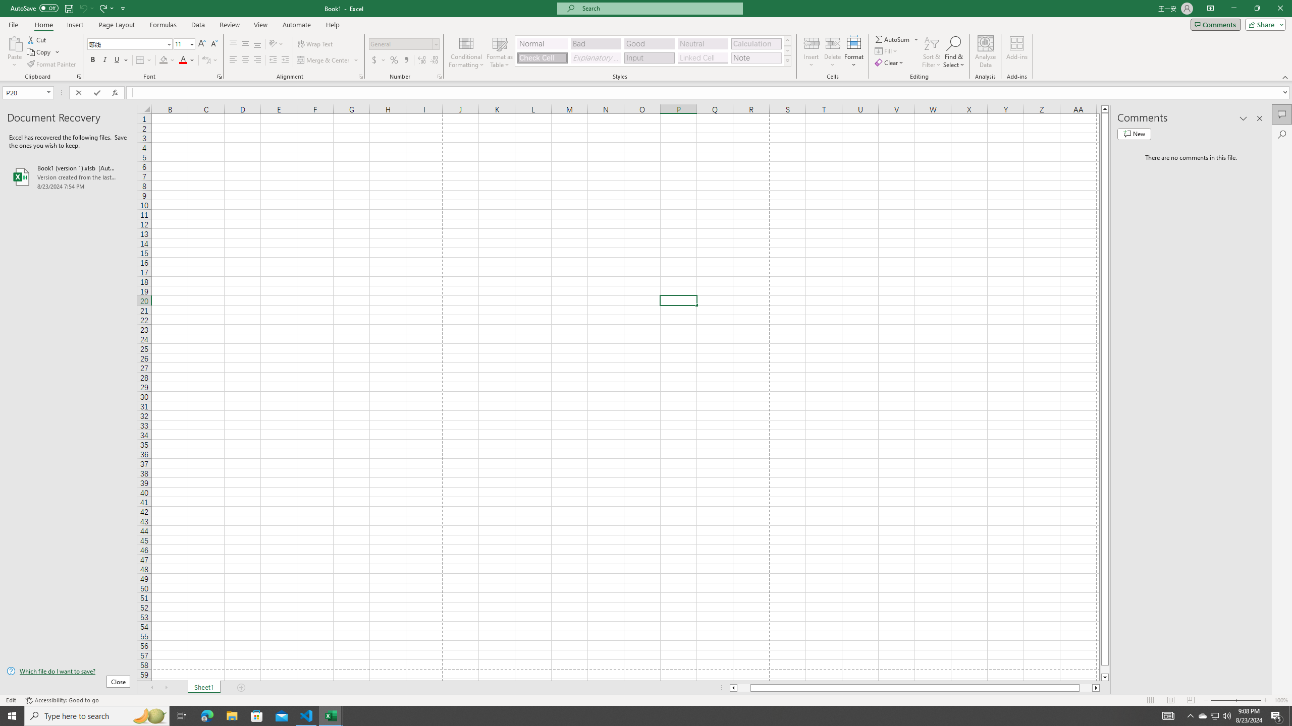 The width and height of the screenshot is (1292, 726). What do you see at coordinates (75, 25) in the screenshot?
I see `Insert` at bounding box center [75, 25].